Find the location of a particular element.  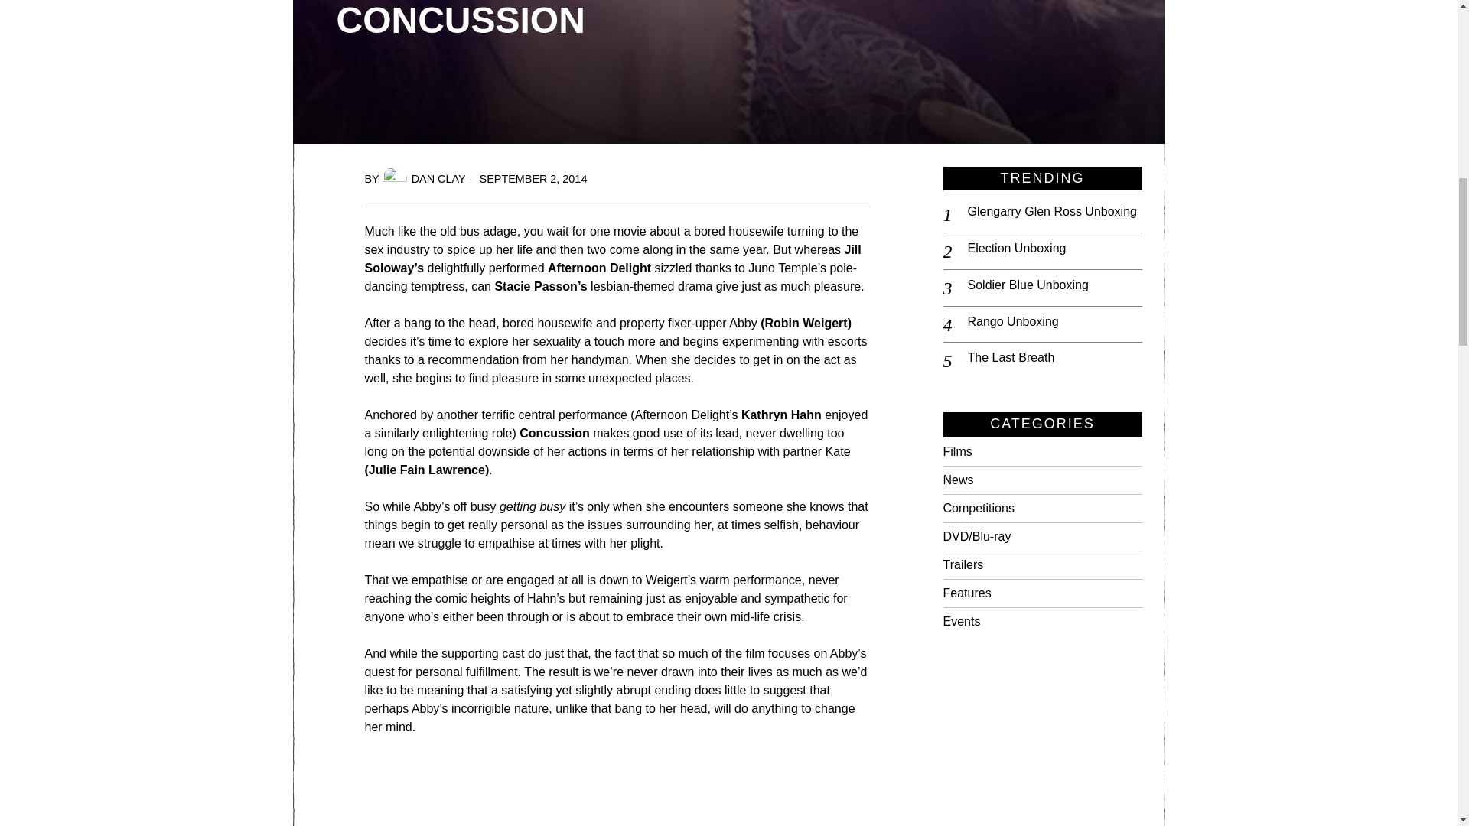

Competitions is located at coordinates (978, 508).